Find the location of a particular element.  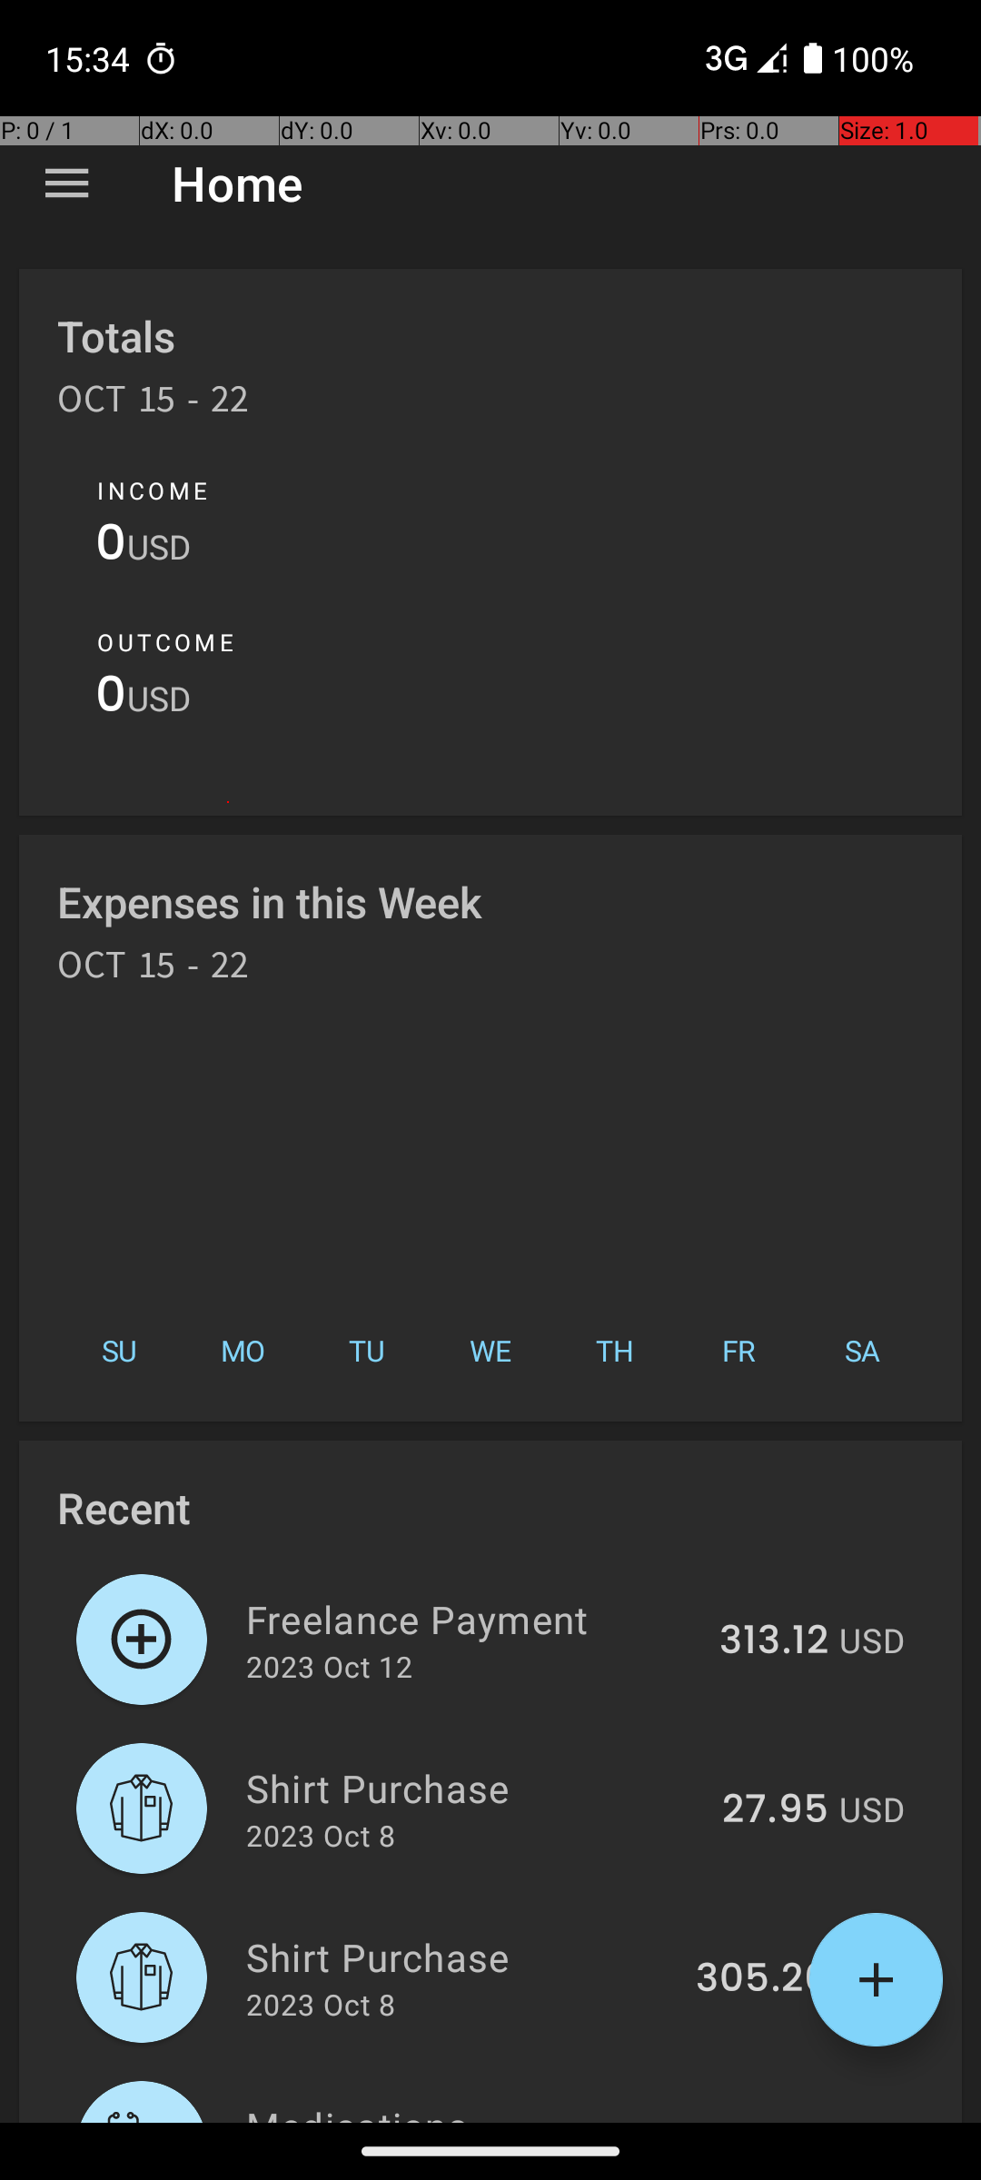

27.95 is located at coordinates (776, 1810).